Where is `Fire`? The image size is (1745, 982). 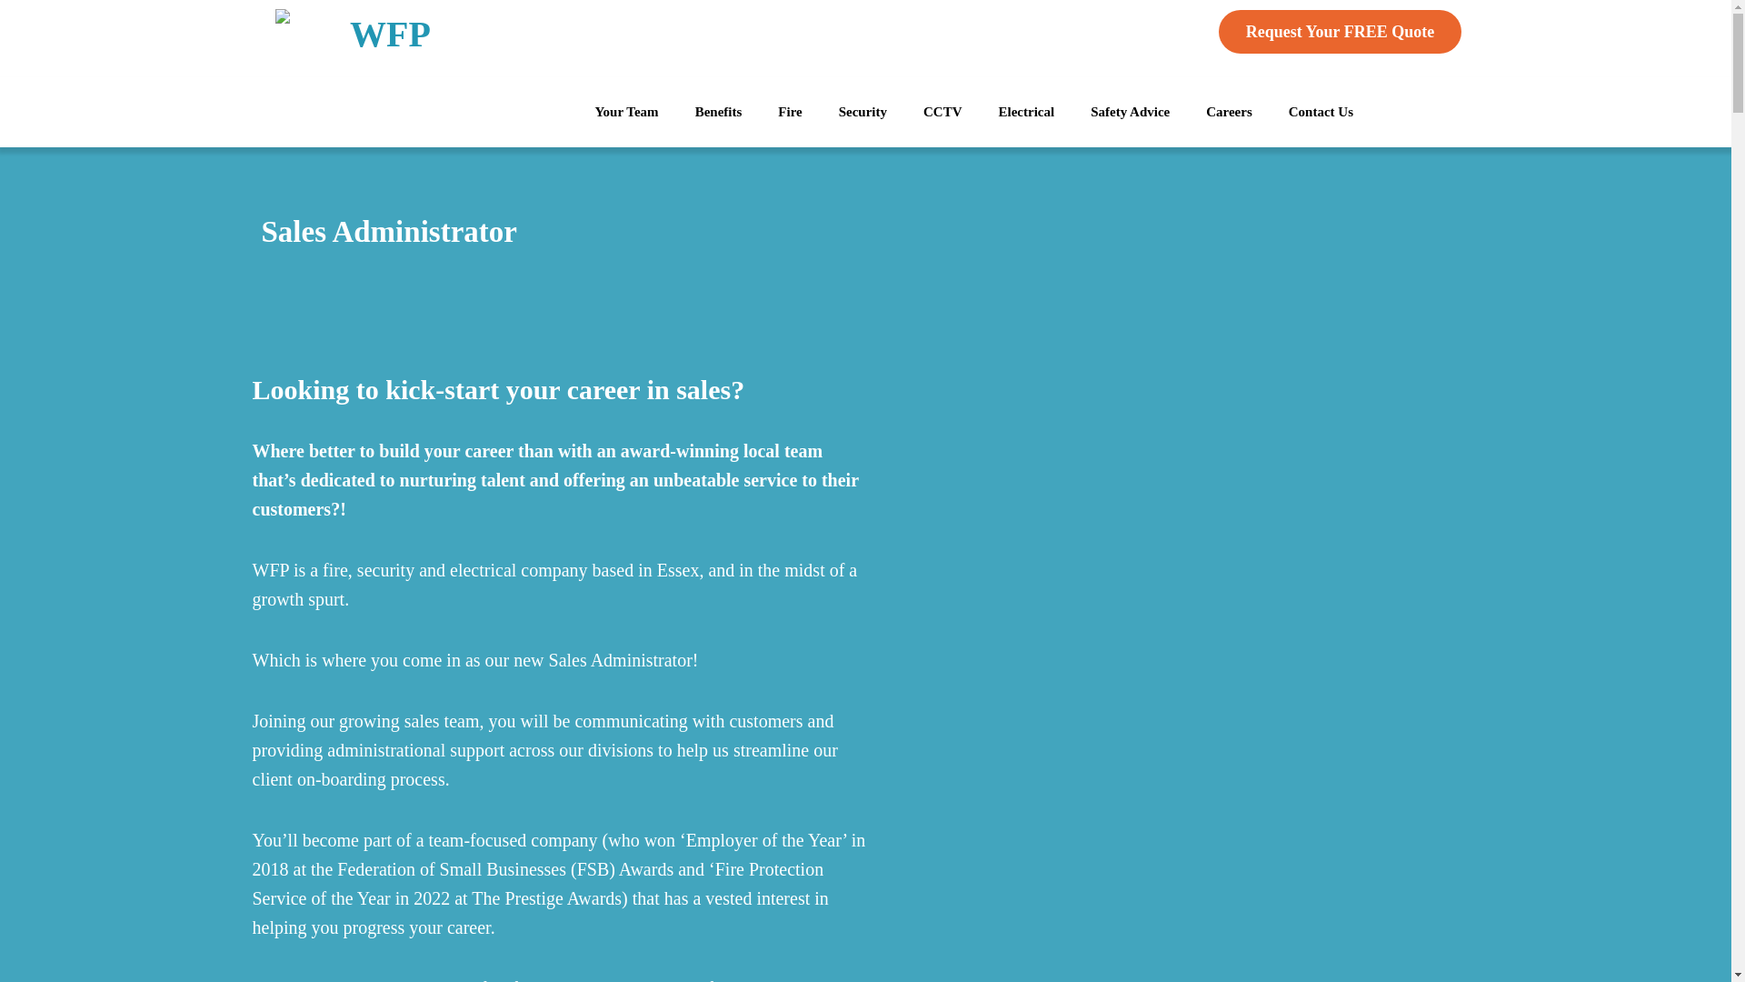
Fire is located at coordinates (789, 112).